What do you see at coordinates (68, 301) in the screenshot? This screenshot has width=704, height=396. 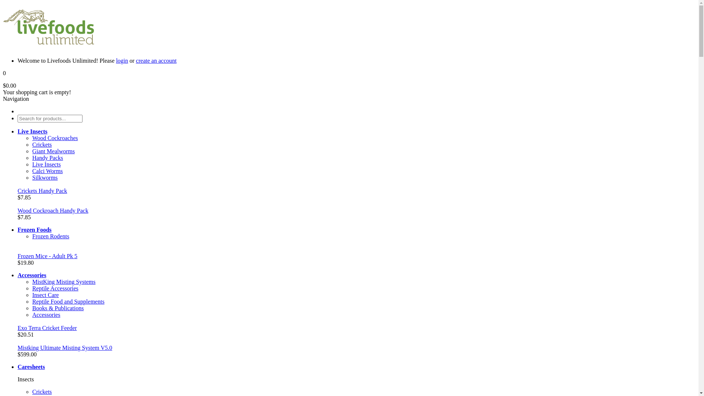 I see `Reptile Food and Supplements` at bounding box center [68, 301].